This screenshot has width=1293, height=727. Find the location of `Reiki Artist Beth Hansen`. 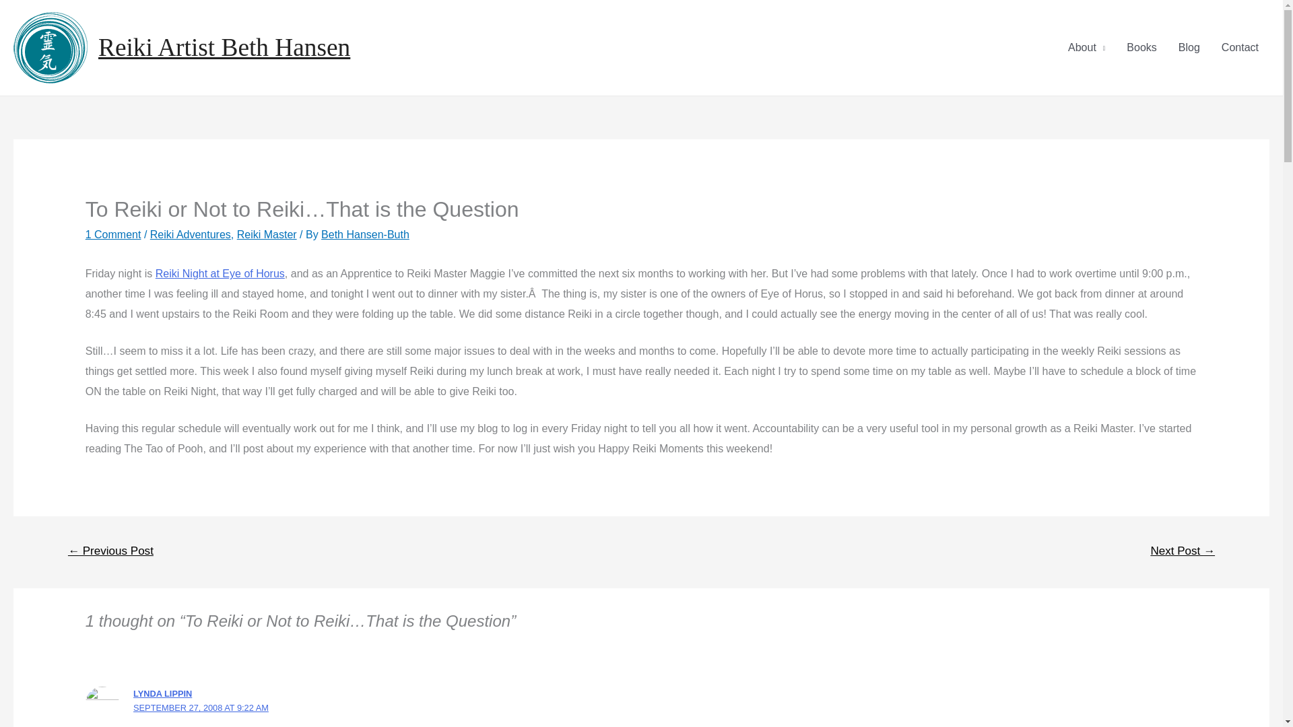

Reiki Artist Beth Hansen is located at coordinates (224, 47).